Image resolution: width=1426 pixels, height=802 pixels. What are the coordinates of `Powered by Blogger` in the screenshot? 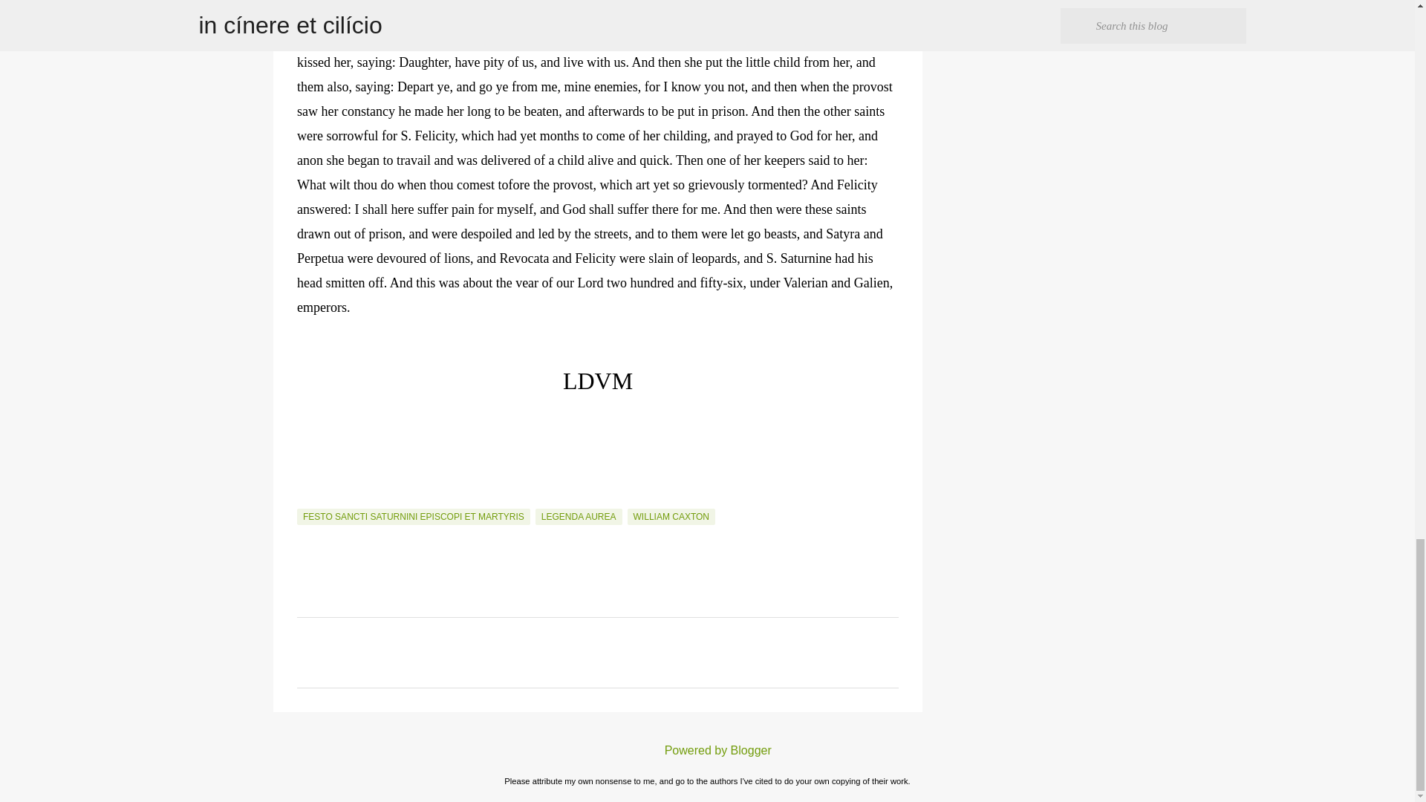 It's located at (707, 750).